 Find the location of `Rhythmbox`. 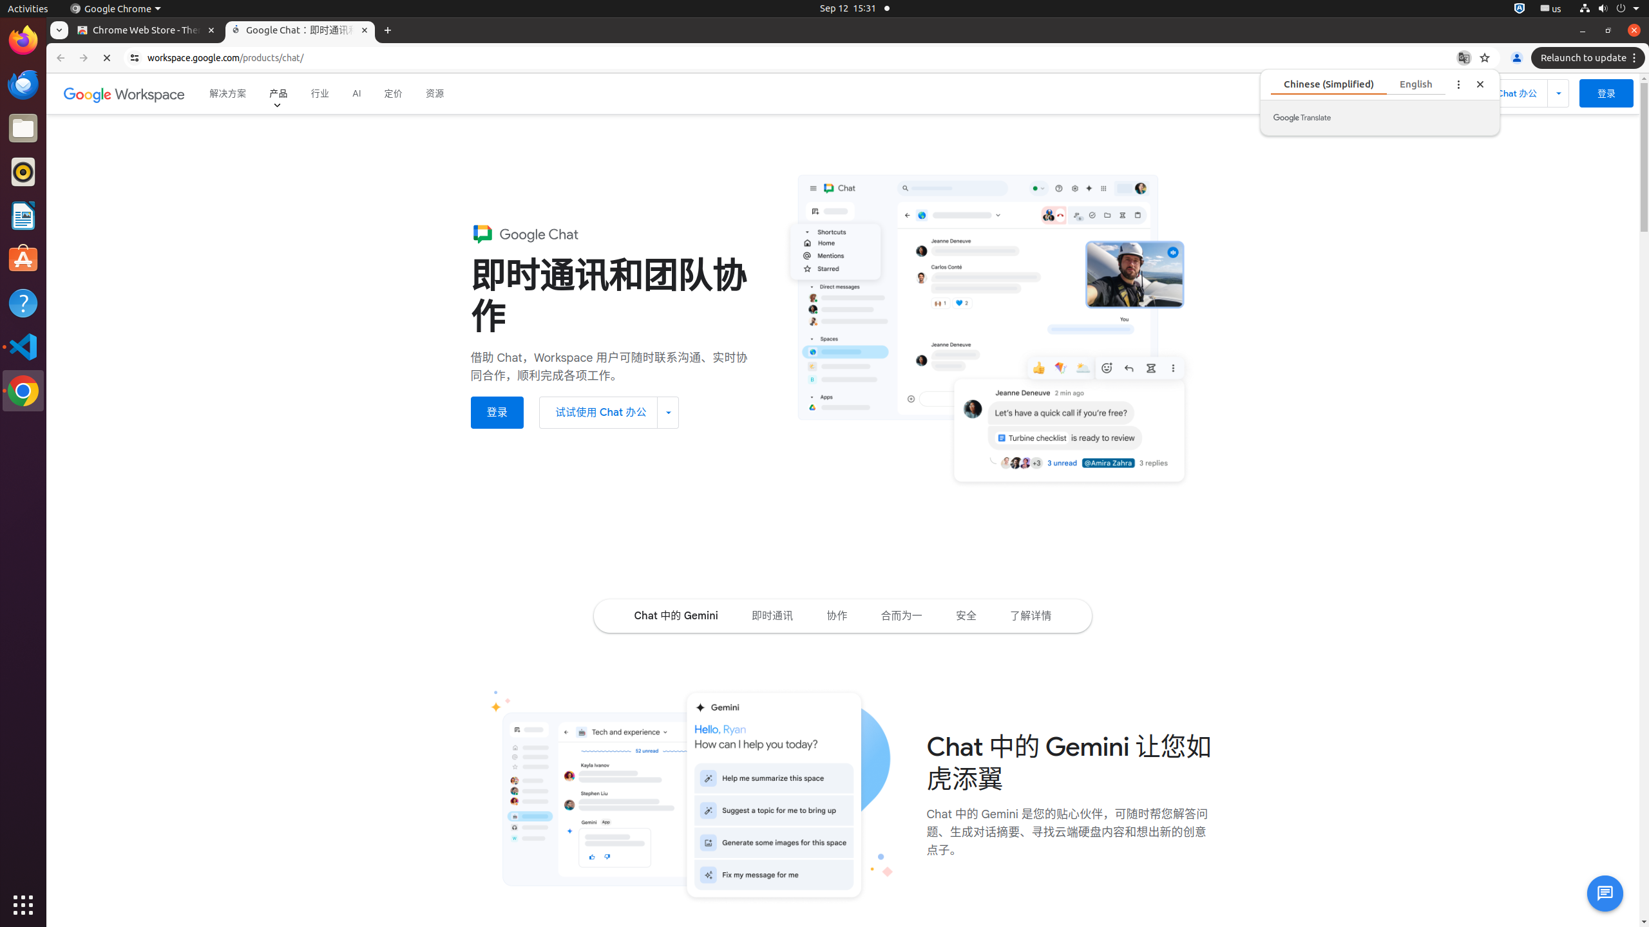

Rhythmbox is located at coordinates (23, 172).